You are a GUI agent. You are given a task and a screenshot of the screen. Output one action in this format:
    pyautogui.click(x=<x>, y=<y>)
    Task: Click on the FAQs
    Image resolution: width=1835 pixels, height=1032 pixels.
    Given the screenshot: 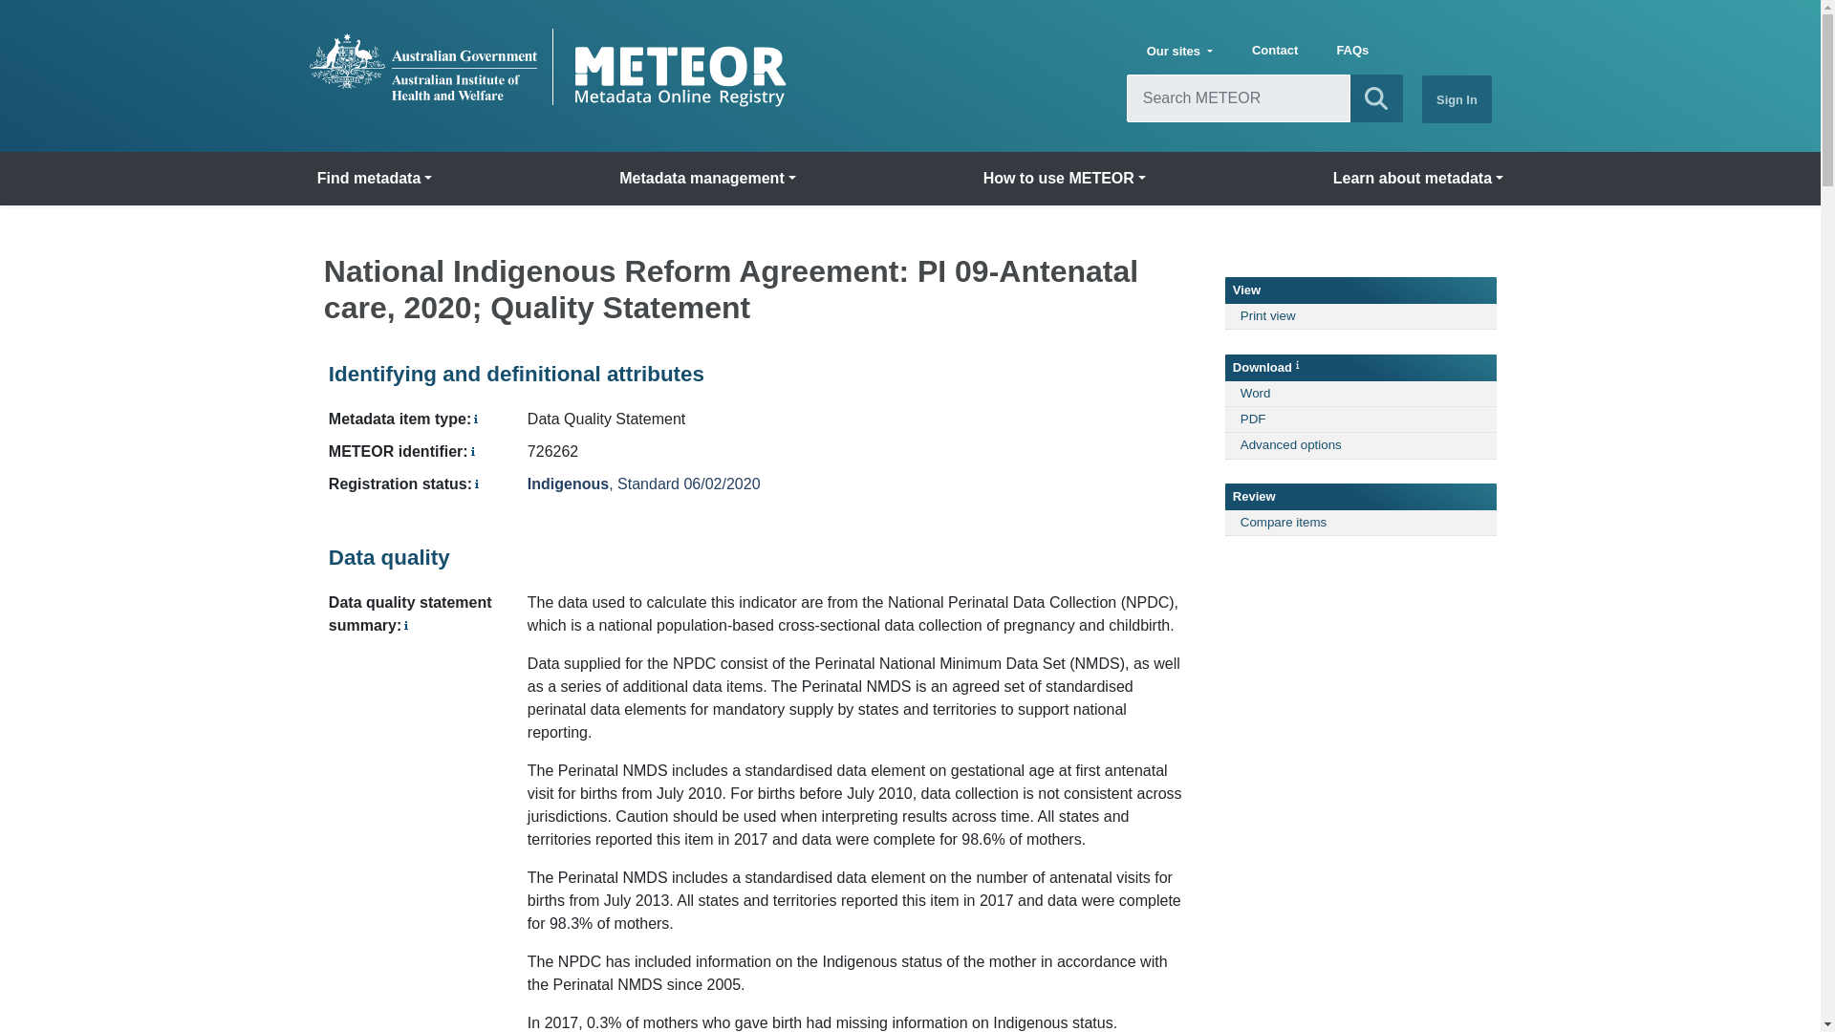 What is the action you would take?
    pyautogui.click(x=1351, y=52)
    